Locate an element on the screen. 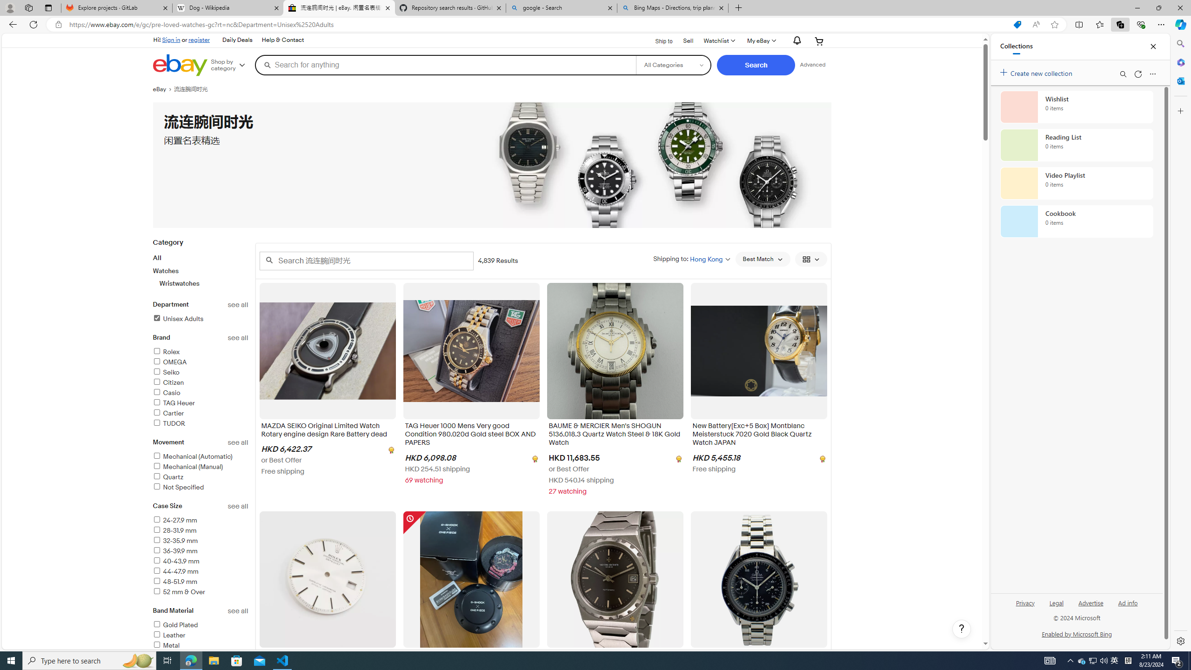  More options menu is located at coordinates (1153, 74).